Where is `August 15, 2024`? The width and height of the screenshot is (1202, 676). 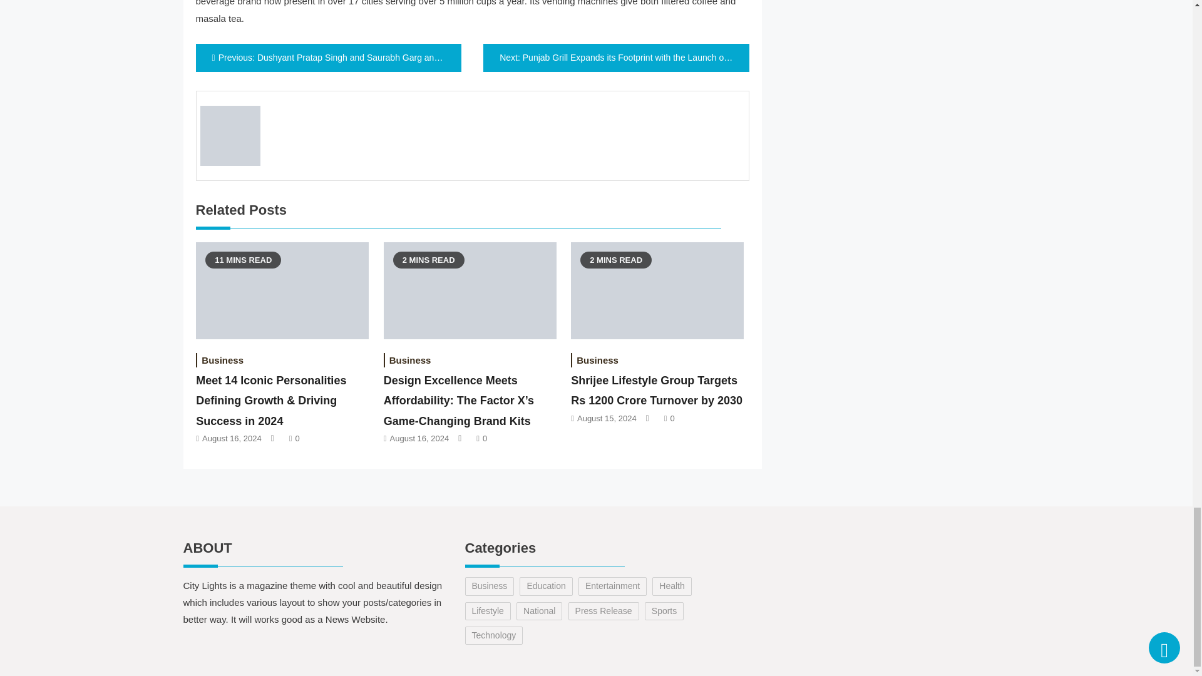
August 15, 2024 is located at coordinates (607, 418).